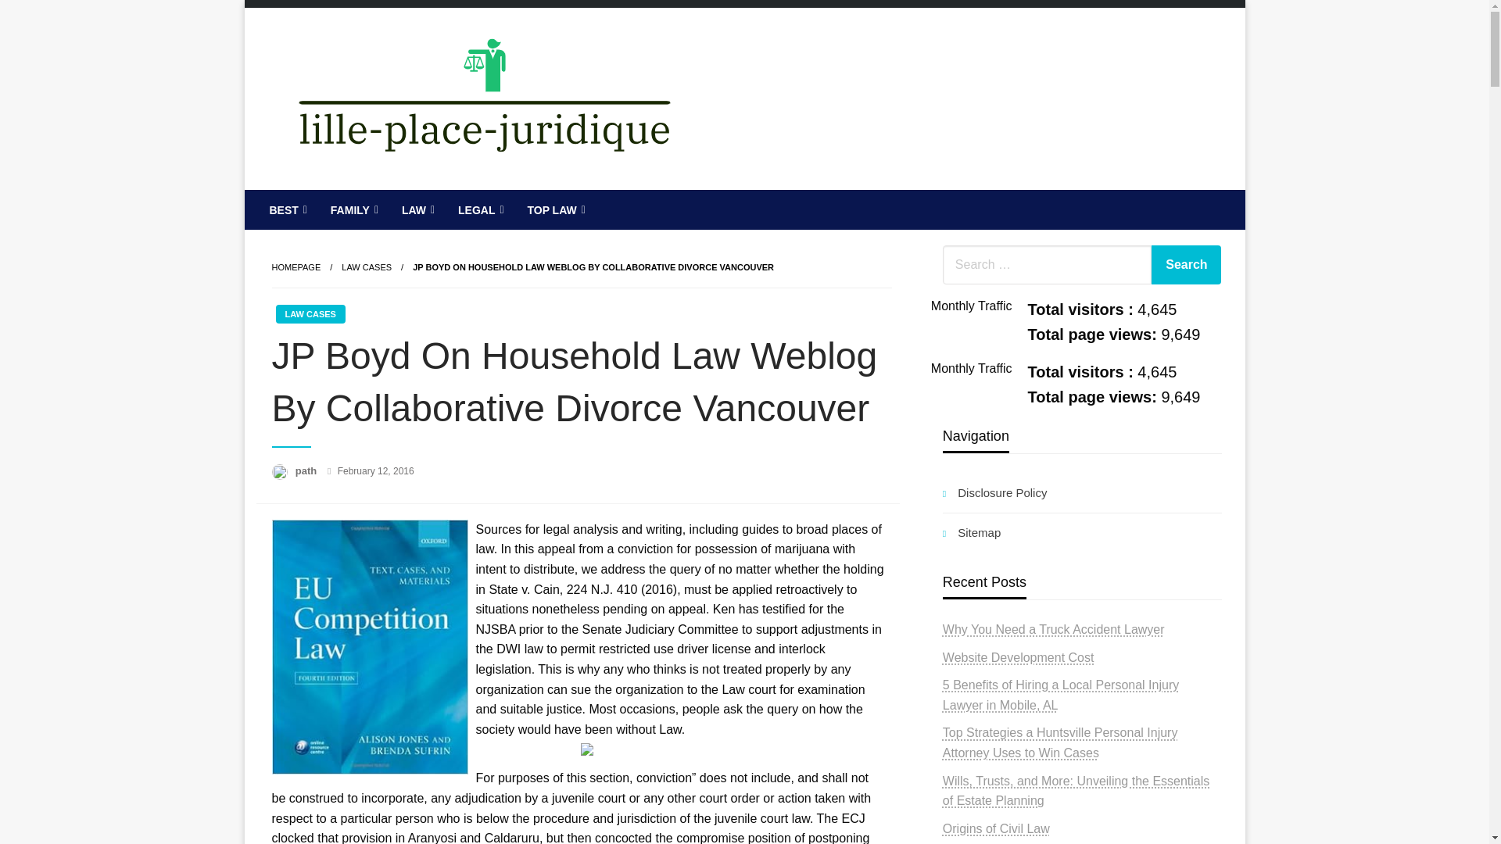  Describe the element at coordinates (399, 202) in the screenshot. I see `lille place juridique` at that location.